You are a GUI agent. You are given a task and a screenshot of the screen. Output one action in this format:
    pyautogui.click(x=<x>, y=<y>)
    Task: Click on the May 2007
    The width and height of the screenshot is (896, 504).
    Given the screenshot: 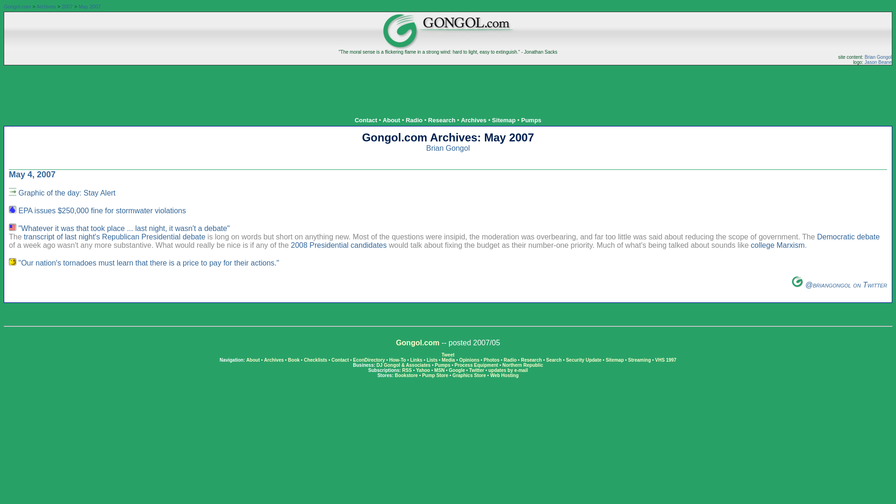 What is the action you would take?
    pyautogui.click(x=90, y=7)
    